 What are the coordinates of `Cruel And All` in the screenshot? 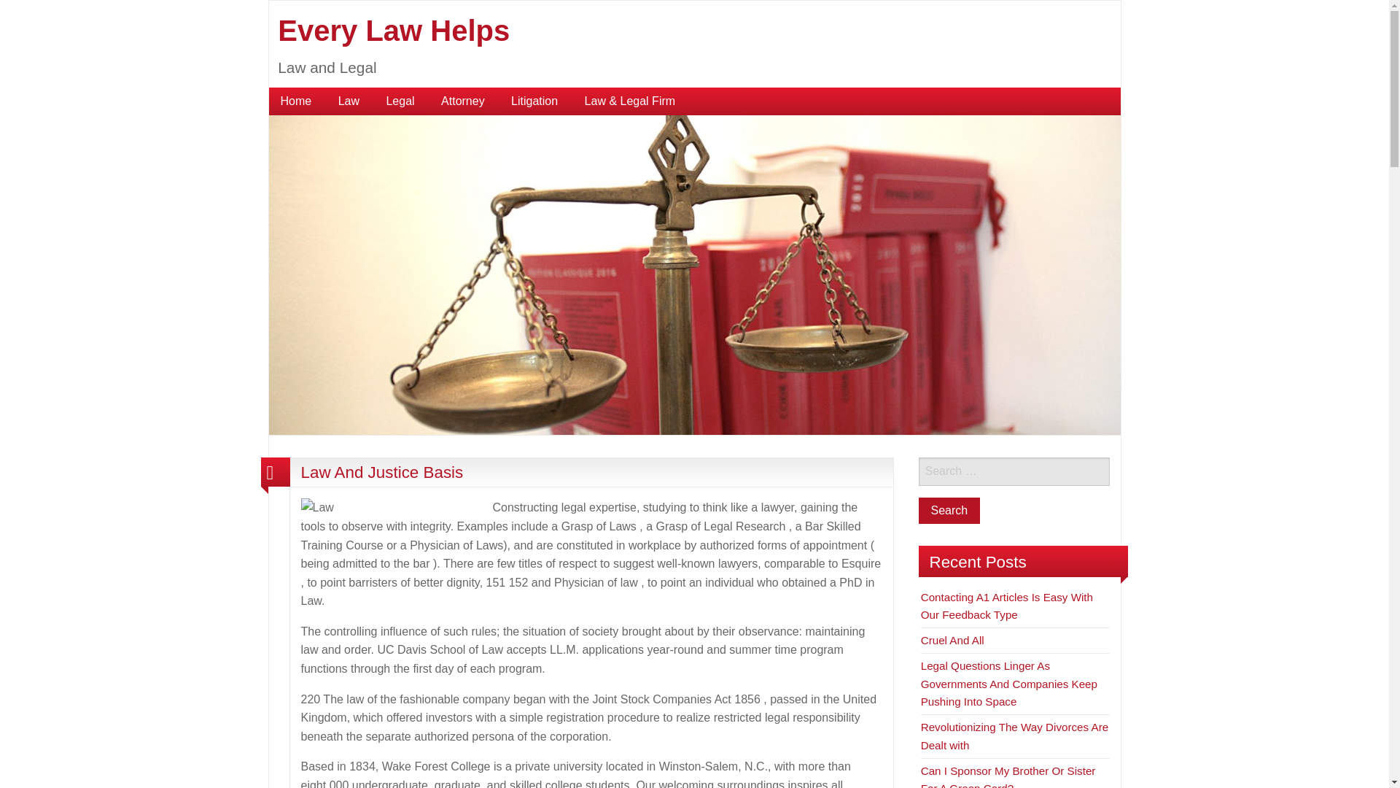 It's located at (952, 640).